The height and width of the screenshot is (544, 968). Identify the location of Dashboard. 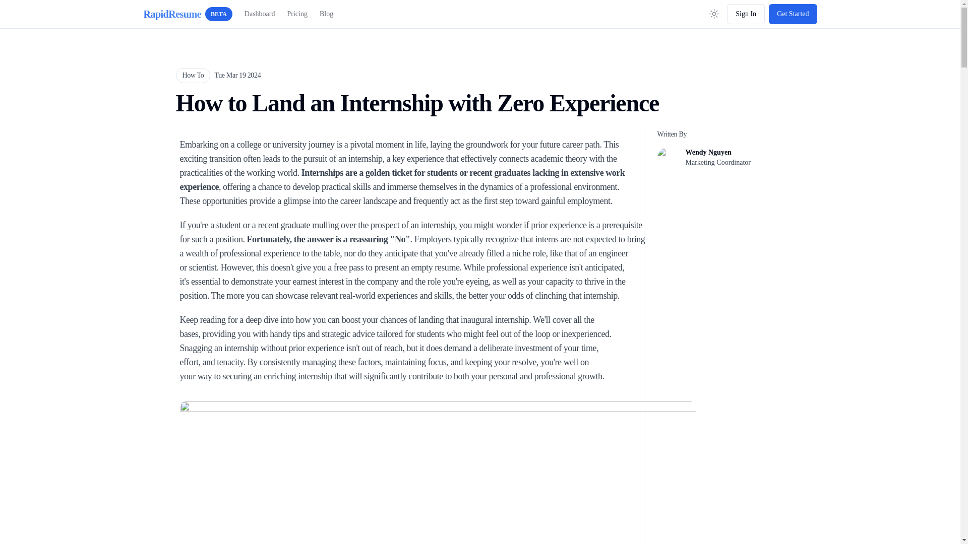
(296, 14).